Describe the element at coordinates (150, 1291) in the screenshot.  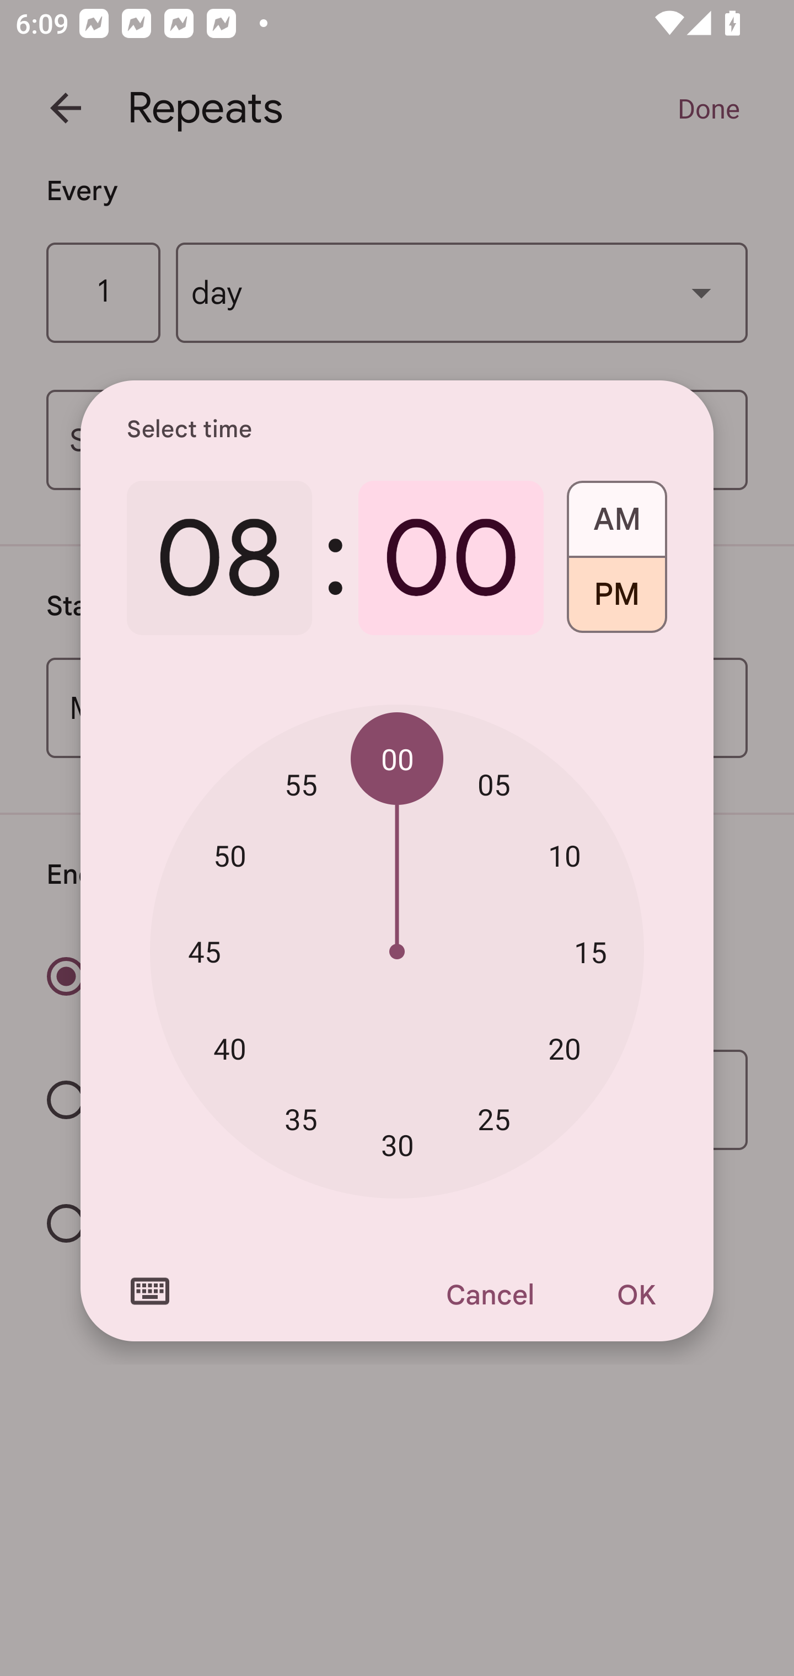
I see `Switch to text input mode for the time input.` at that location.